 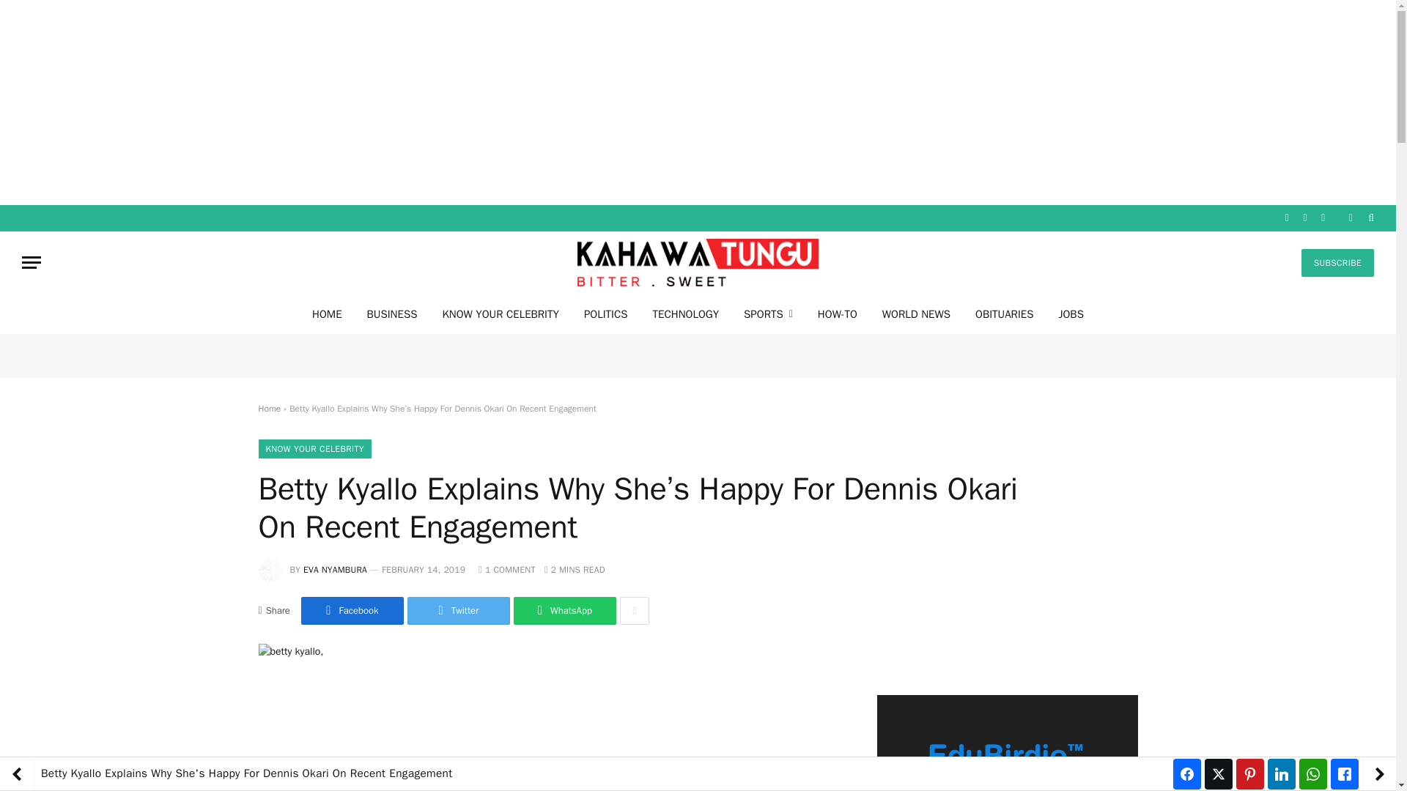 What do you see at coordinates (605, 313) in the screenshot?
I see `POLITICS` at bounding box center [605, 313].